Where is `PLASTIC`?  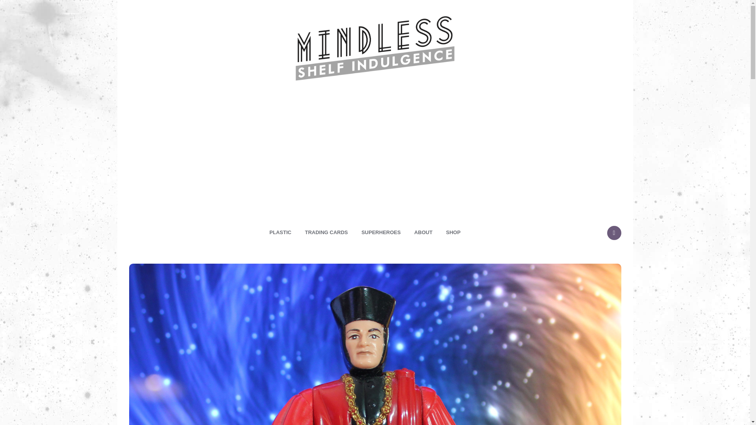
PLASTIC is located at coordinates (280, 232).